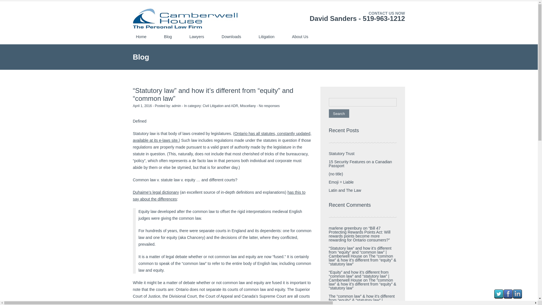 The image size is (542, 305). I want to click on has this to say about the differences, so click(219, 195).